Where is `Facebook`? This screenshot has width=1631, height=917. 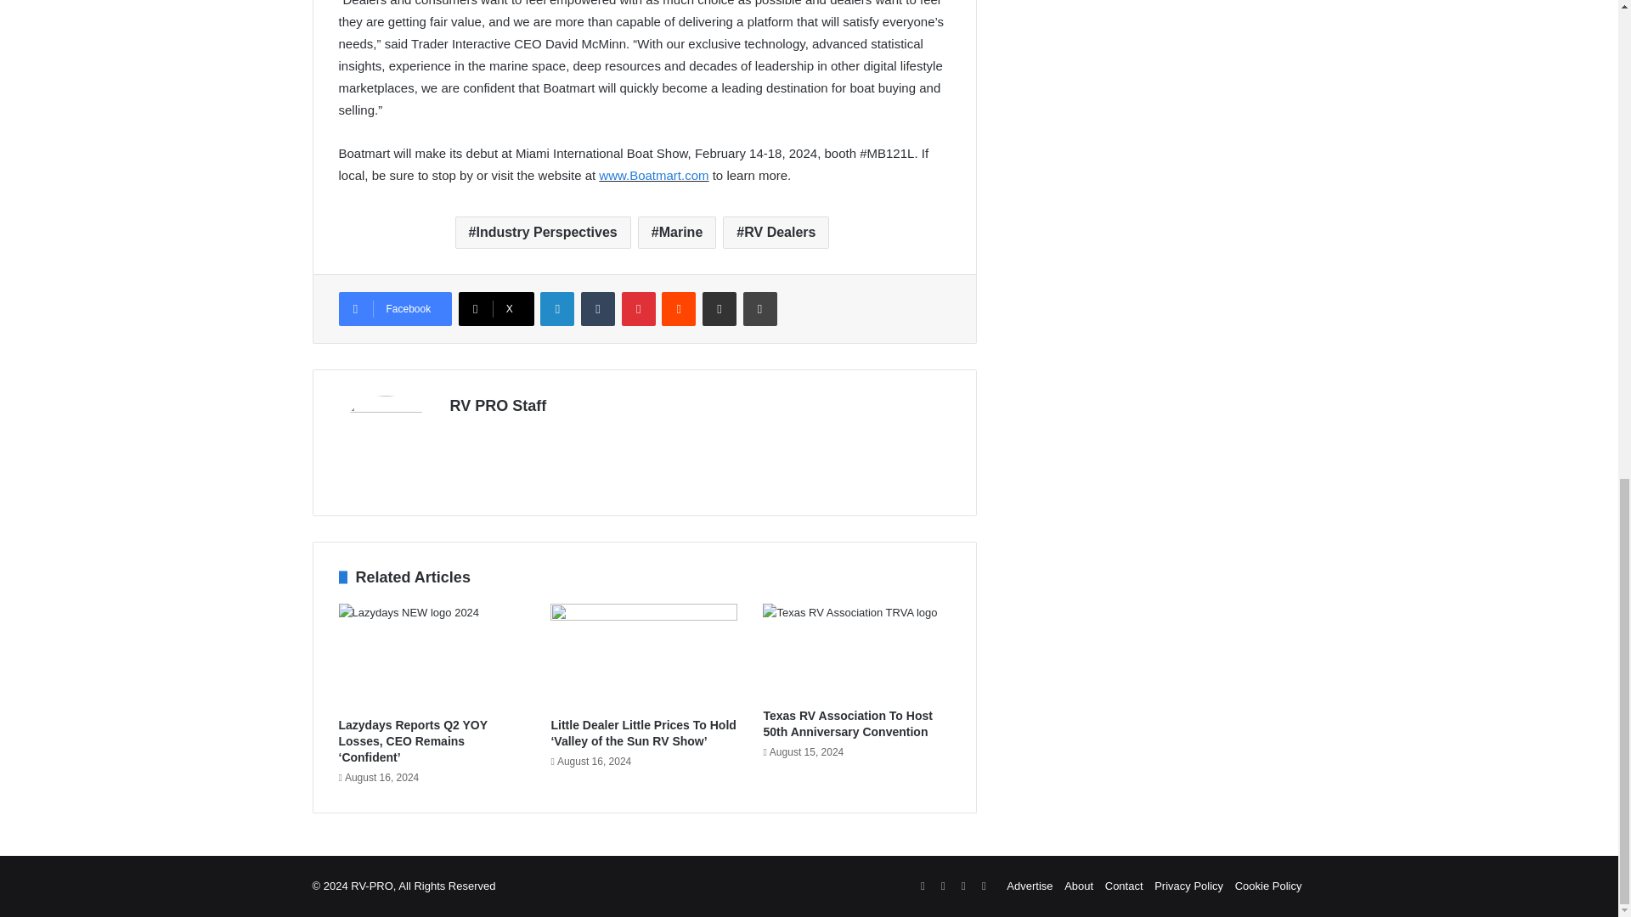 Facebook is located at coordinates (394, 309).